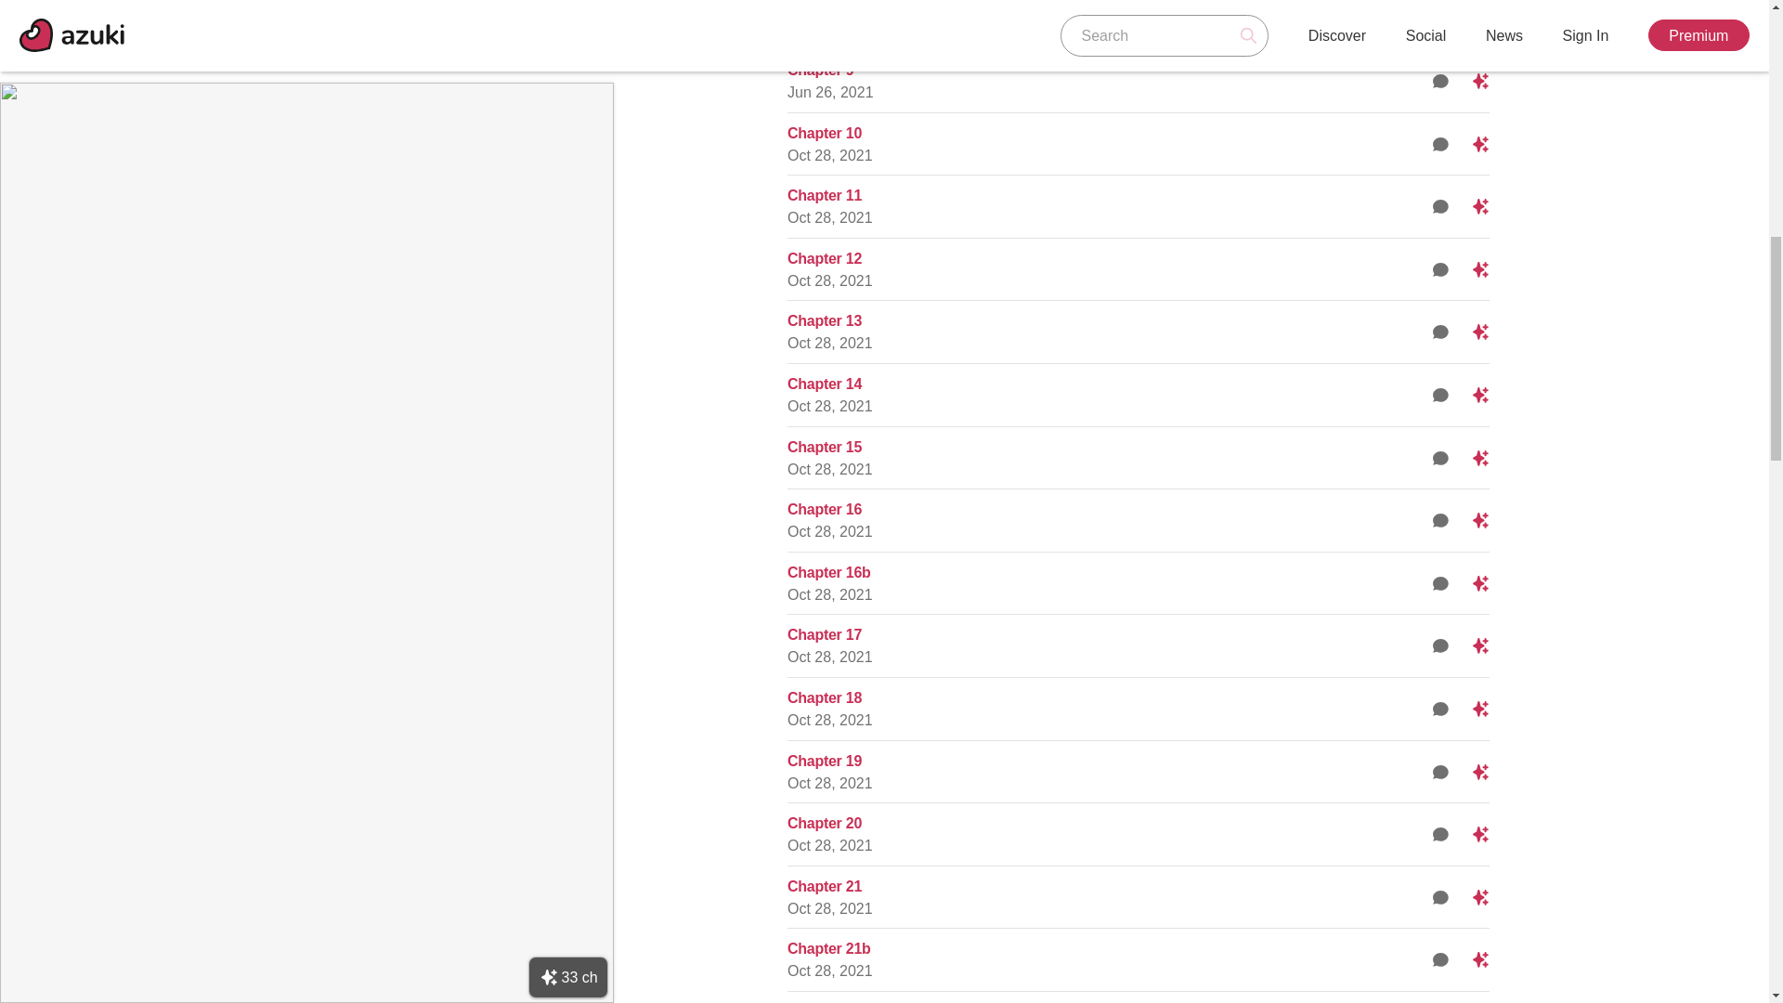  I want to click on Comments, so click(1441, 143).